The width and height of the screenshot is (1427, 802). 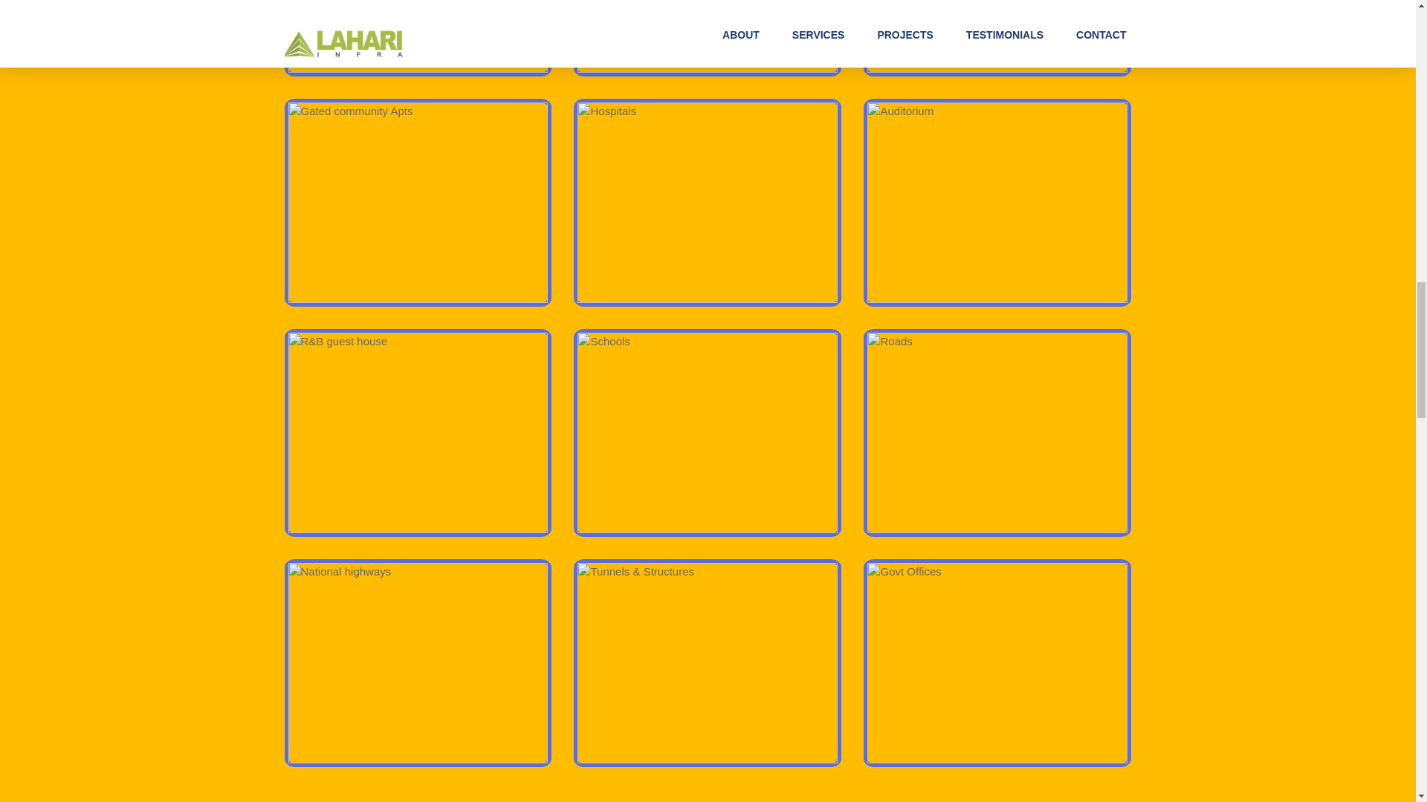 What do you see at coordinates (708, 36) in the screenshot?
I see `Residential apartments ` at bounding box center [708, 36].